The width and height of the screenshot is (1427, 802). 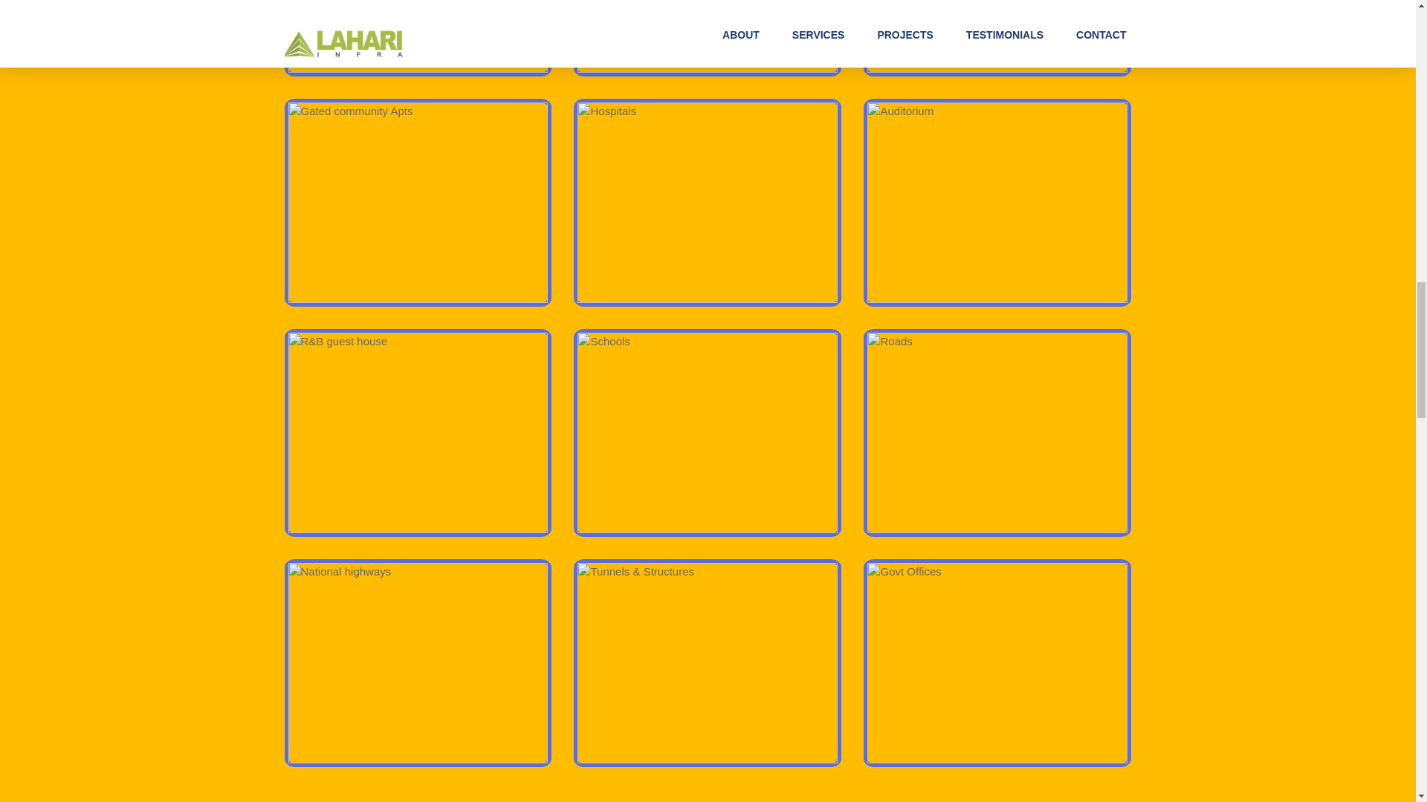 What do you see at coordinates (708, 36) in the screenshot?
I see `Residential apartments ` at bounding box center [708, 36].